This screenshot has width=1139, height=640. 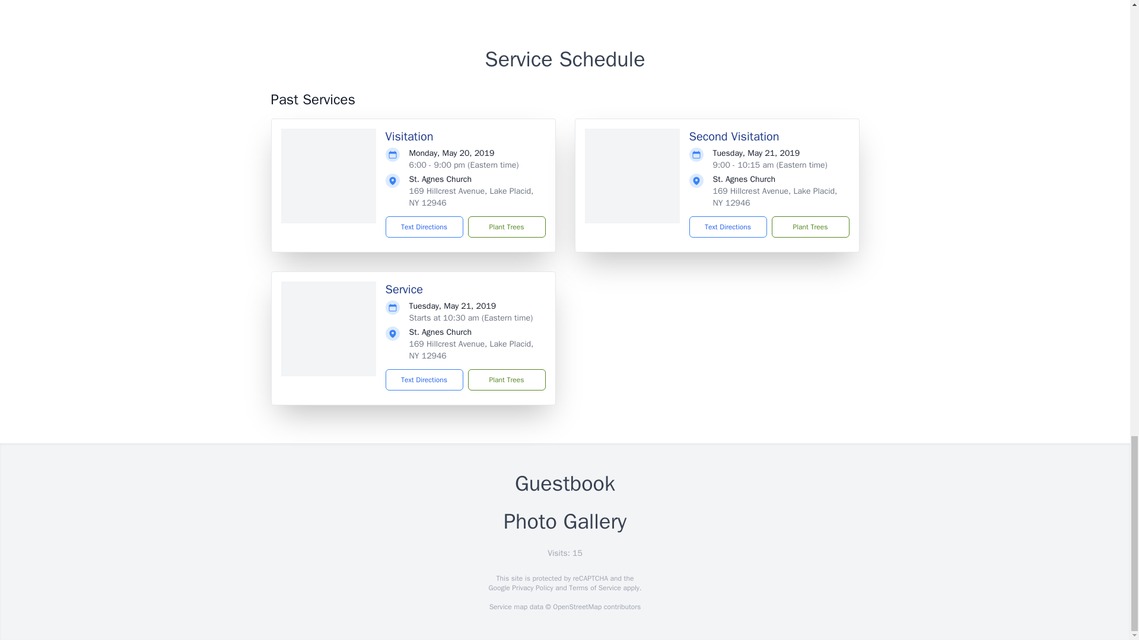 I want to click on Plant Trees, so click(x=506, y=226).